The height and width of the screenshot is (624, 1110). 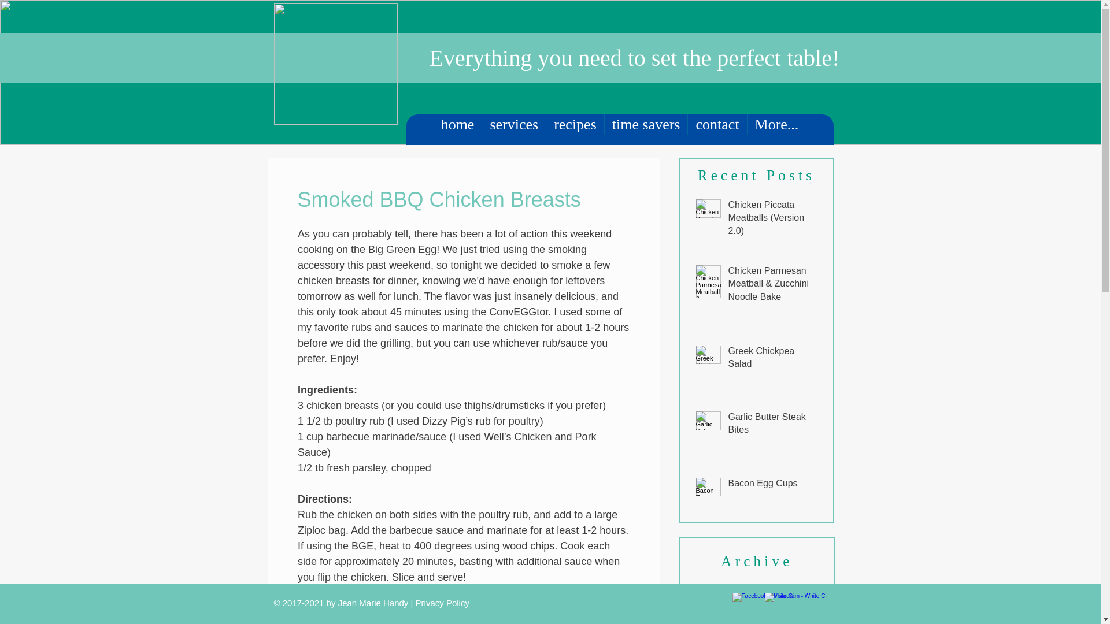 I want to click on home, so click(x=458, y=129).